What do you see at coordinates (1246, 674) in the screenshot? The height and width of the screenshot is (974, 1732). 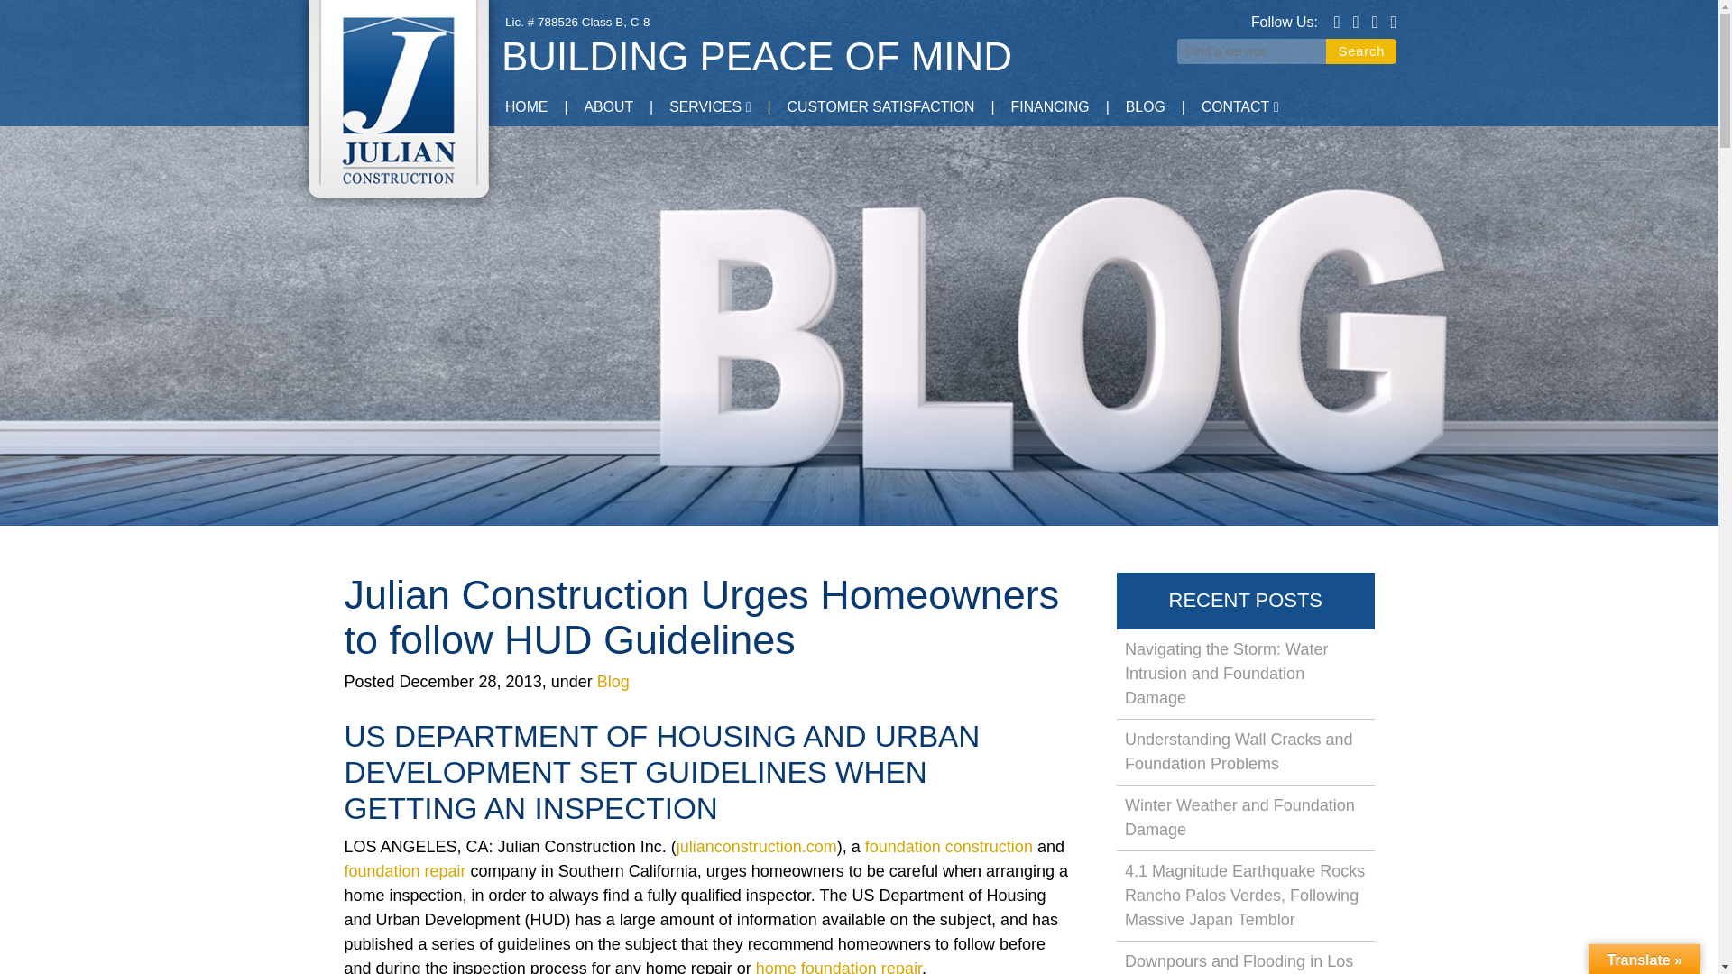 I see `Navigating the Storm: Water Intrusion and Foundation Damage` at bounding box center [1246, 674].